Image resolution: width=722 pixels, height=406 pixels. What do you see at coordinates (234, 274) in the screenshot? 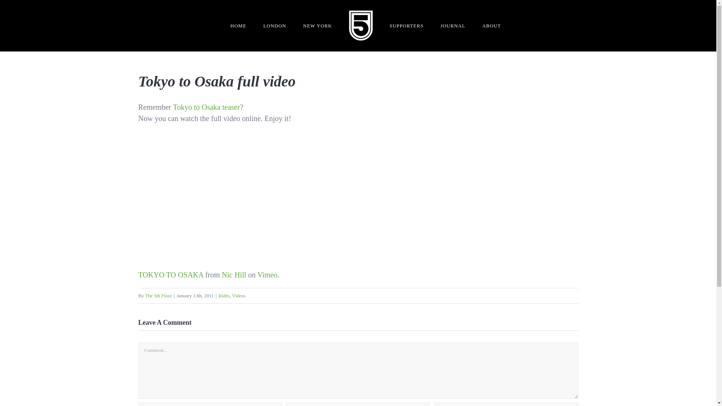
I see `Nic Hill` at bounding box center [234, 274].